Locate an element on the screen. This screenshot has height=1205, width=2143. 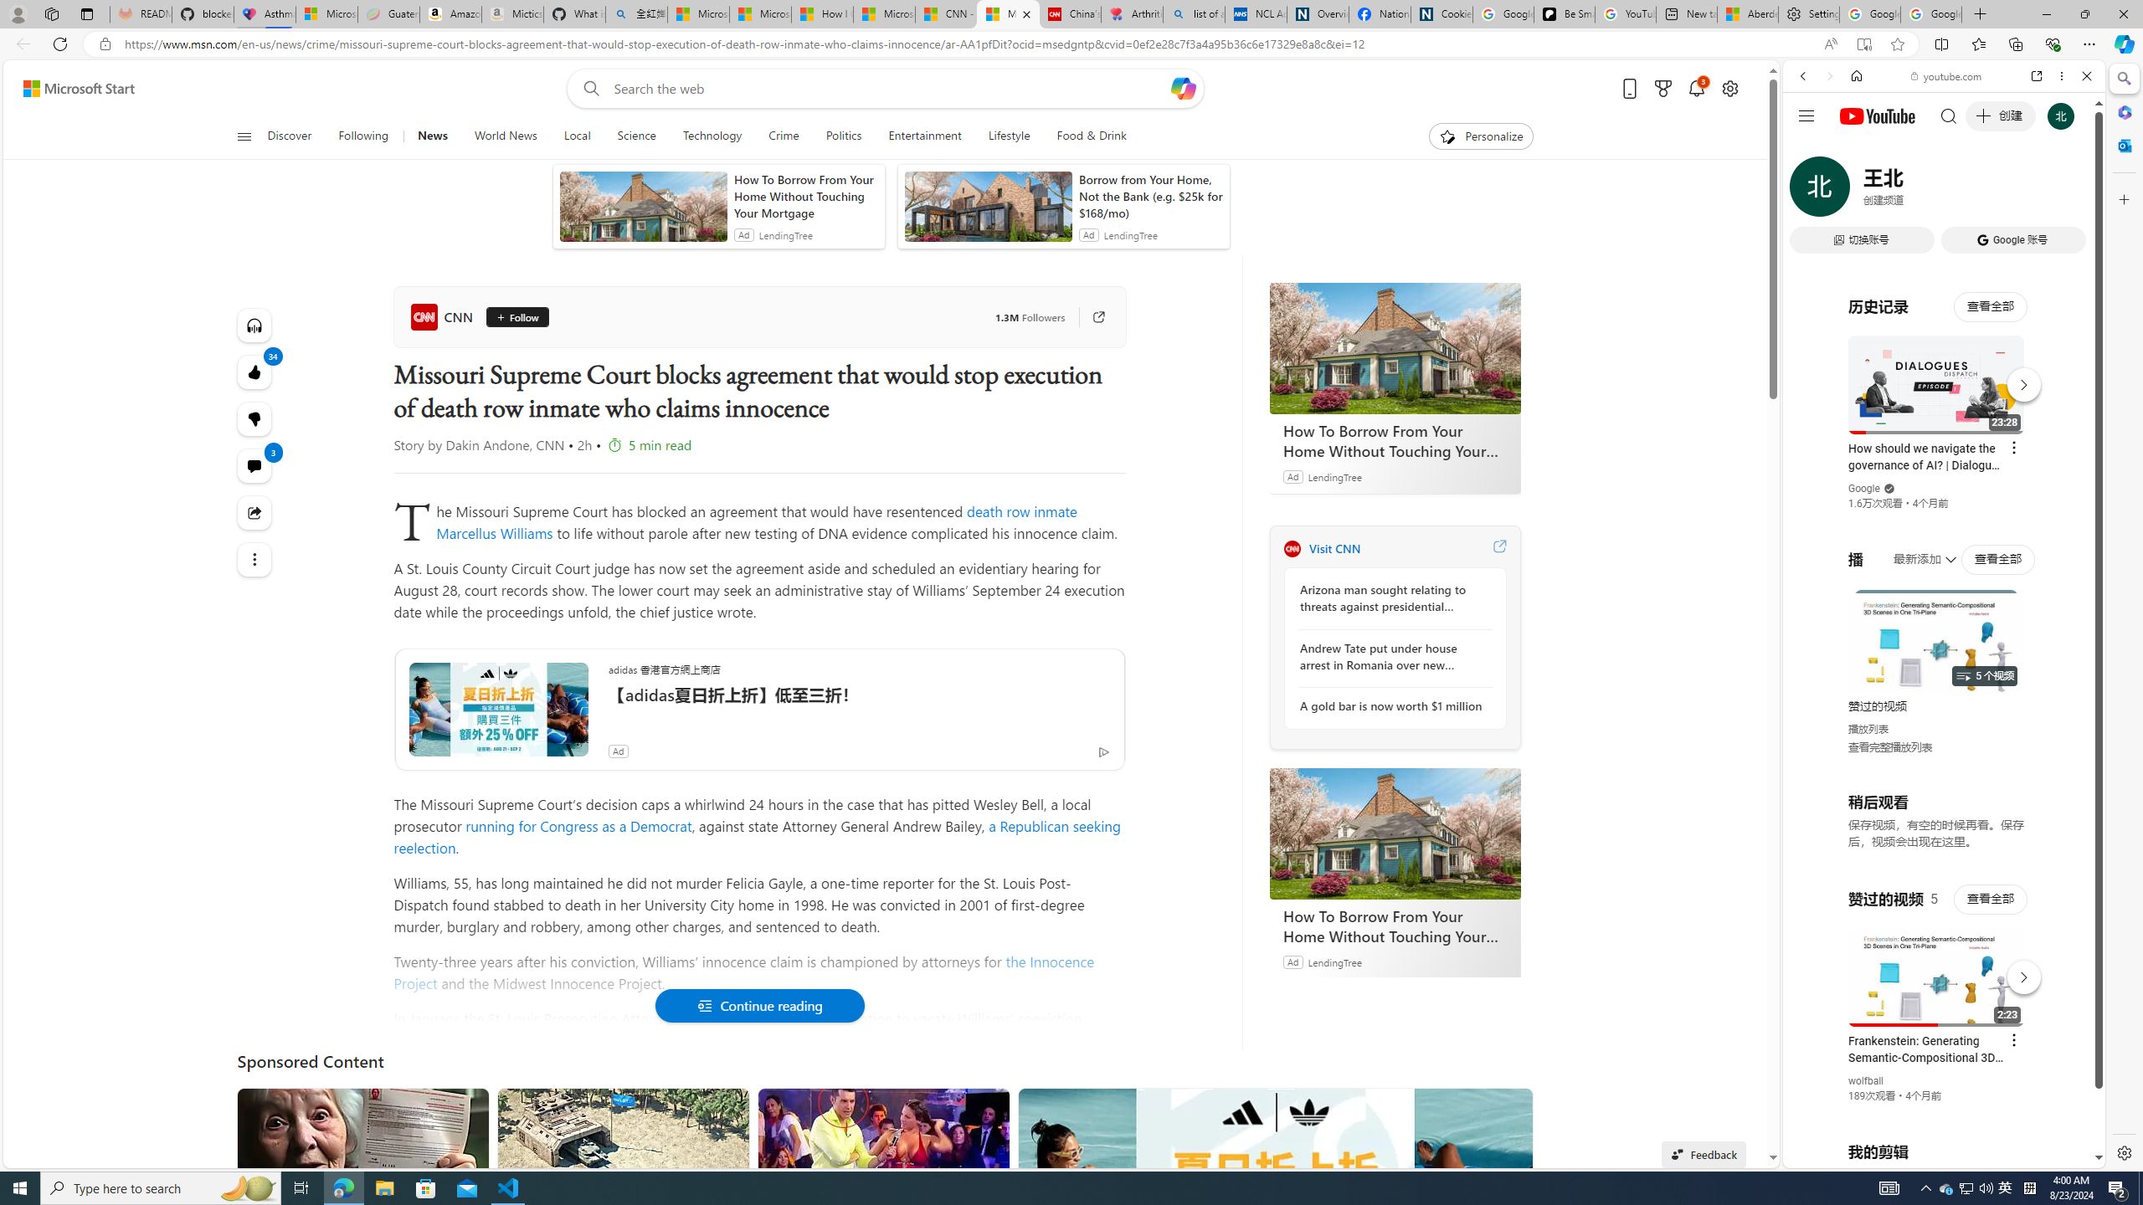
Address and search bar is located at coordinates (969, 44).